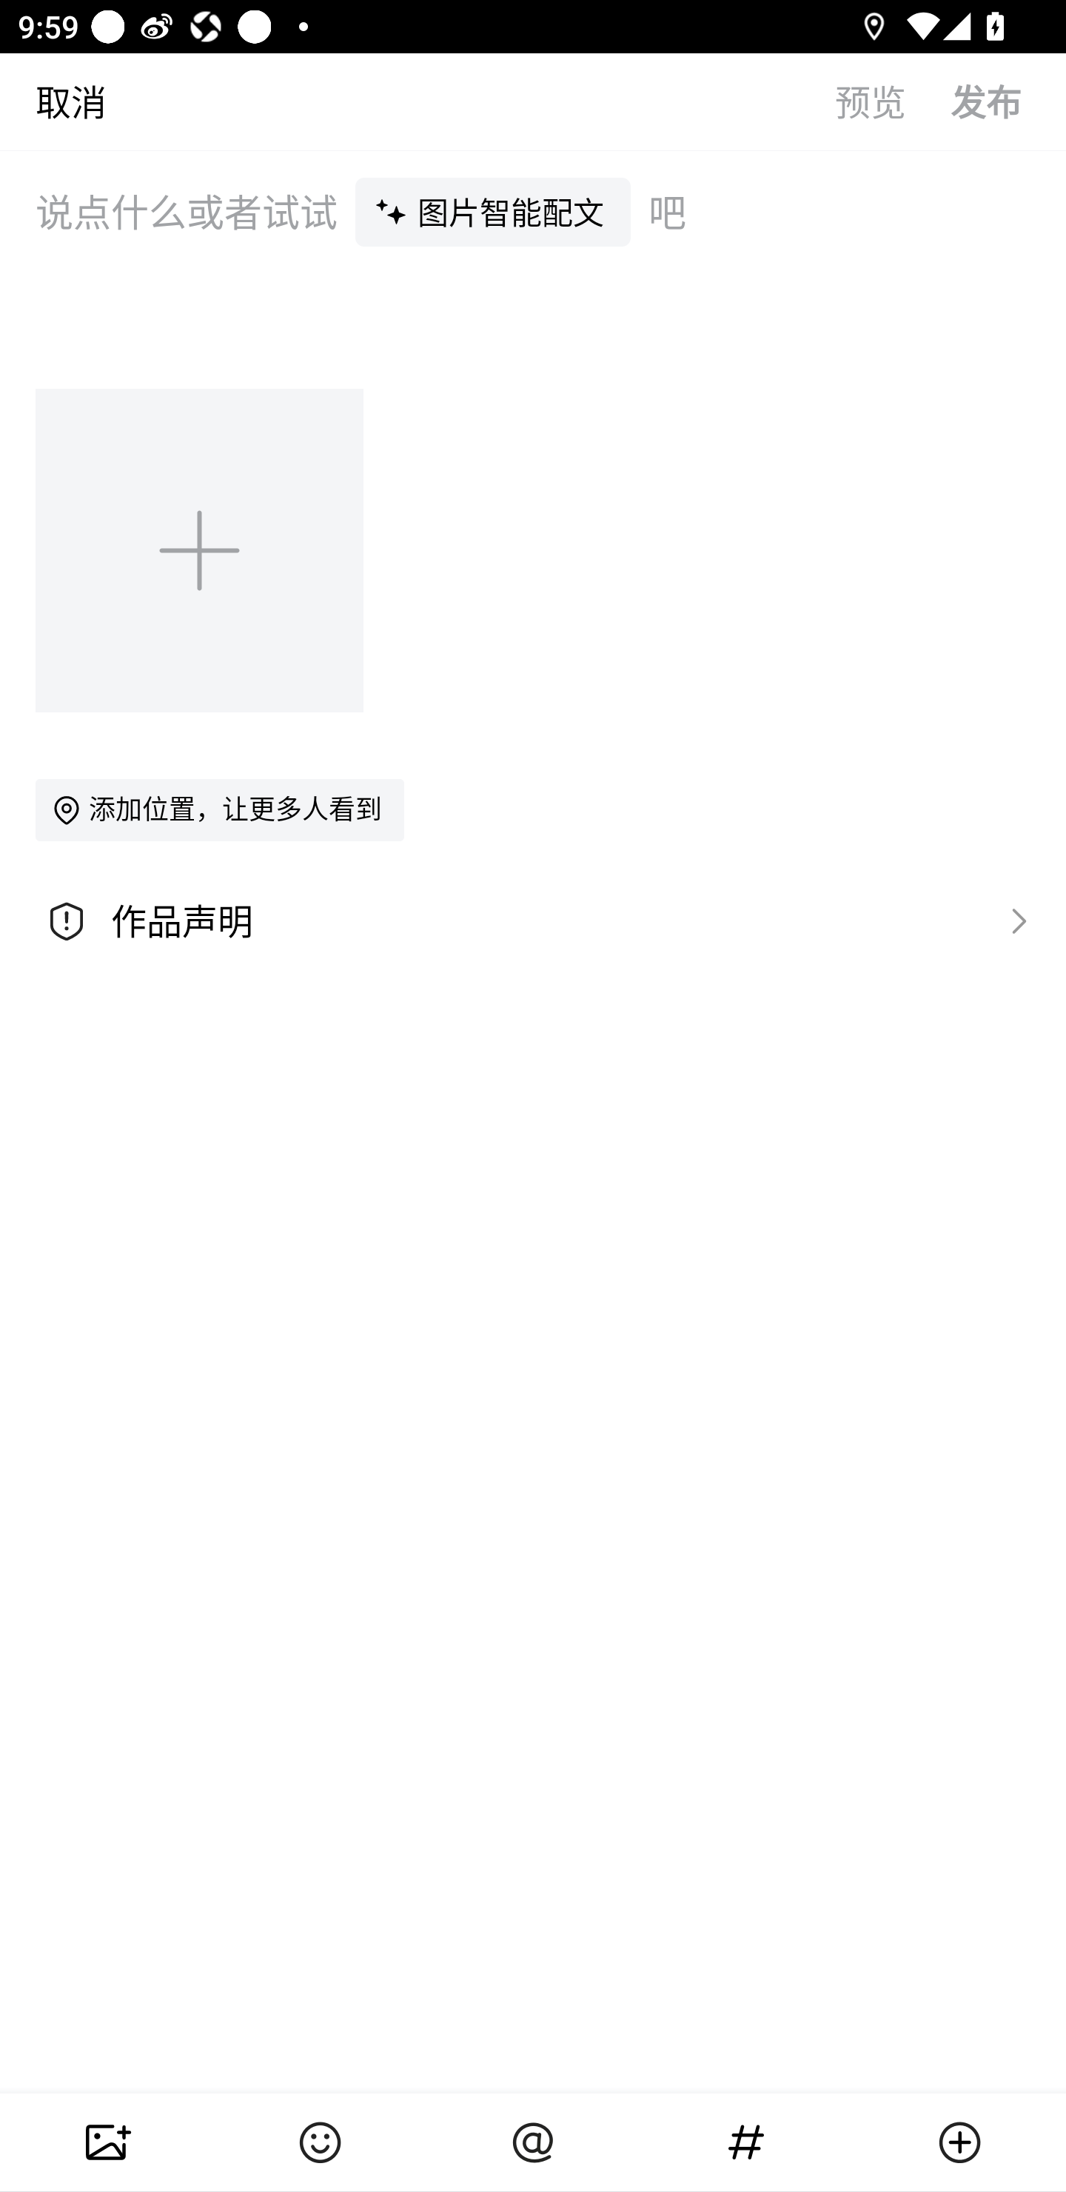 The width and height of the screenshot is (1066, 2192). I want to click on 表情, so click(320, 2142).